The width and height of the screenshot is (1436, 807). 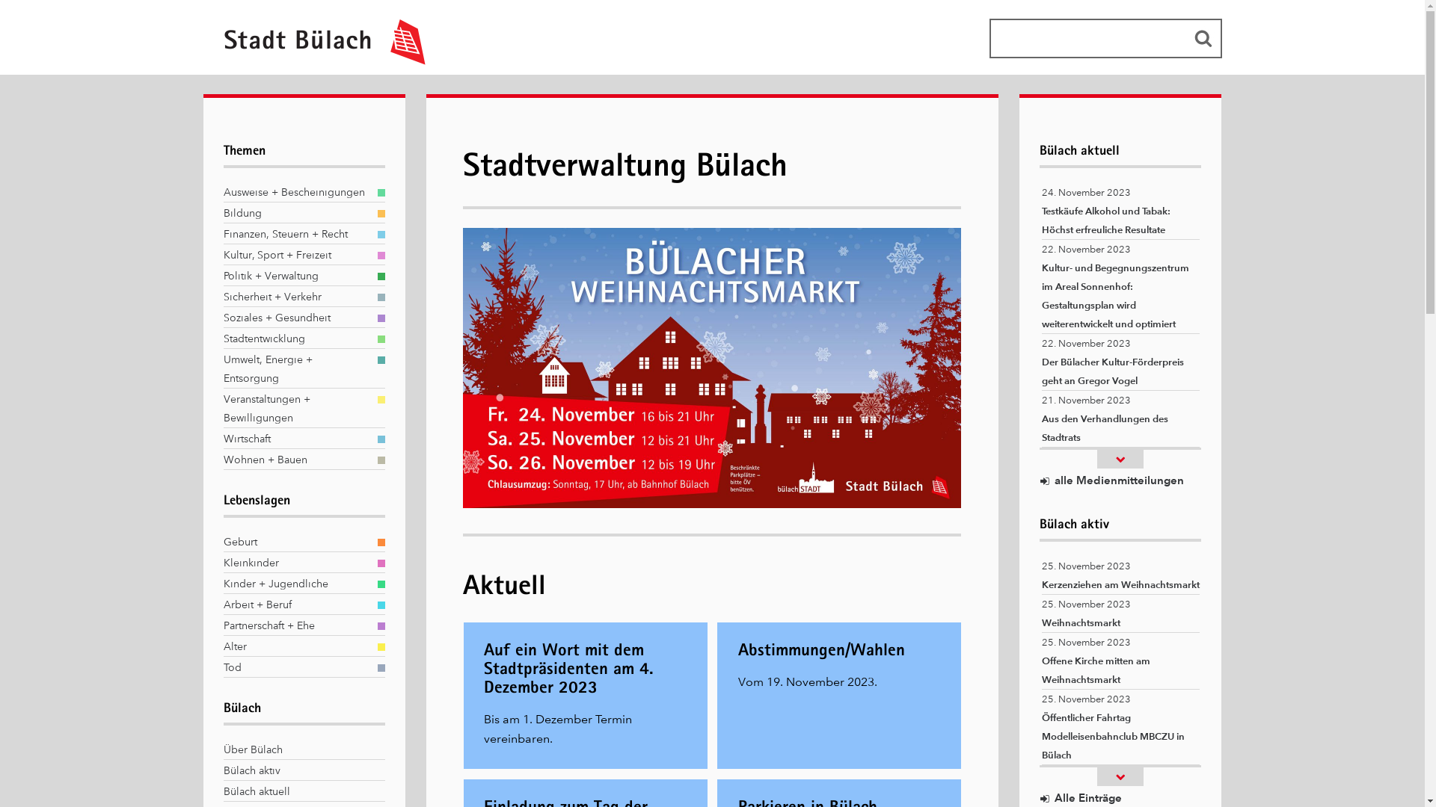 What do you see at coordinates (296, 297) in the screenshot?
I see `Sicherheit + Verkehr` at bounding box center [296, 297].